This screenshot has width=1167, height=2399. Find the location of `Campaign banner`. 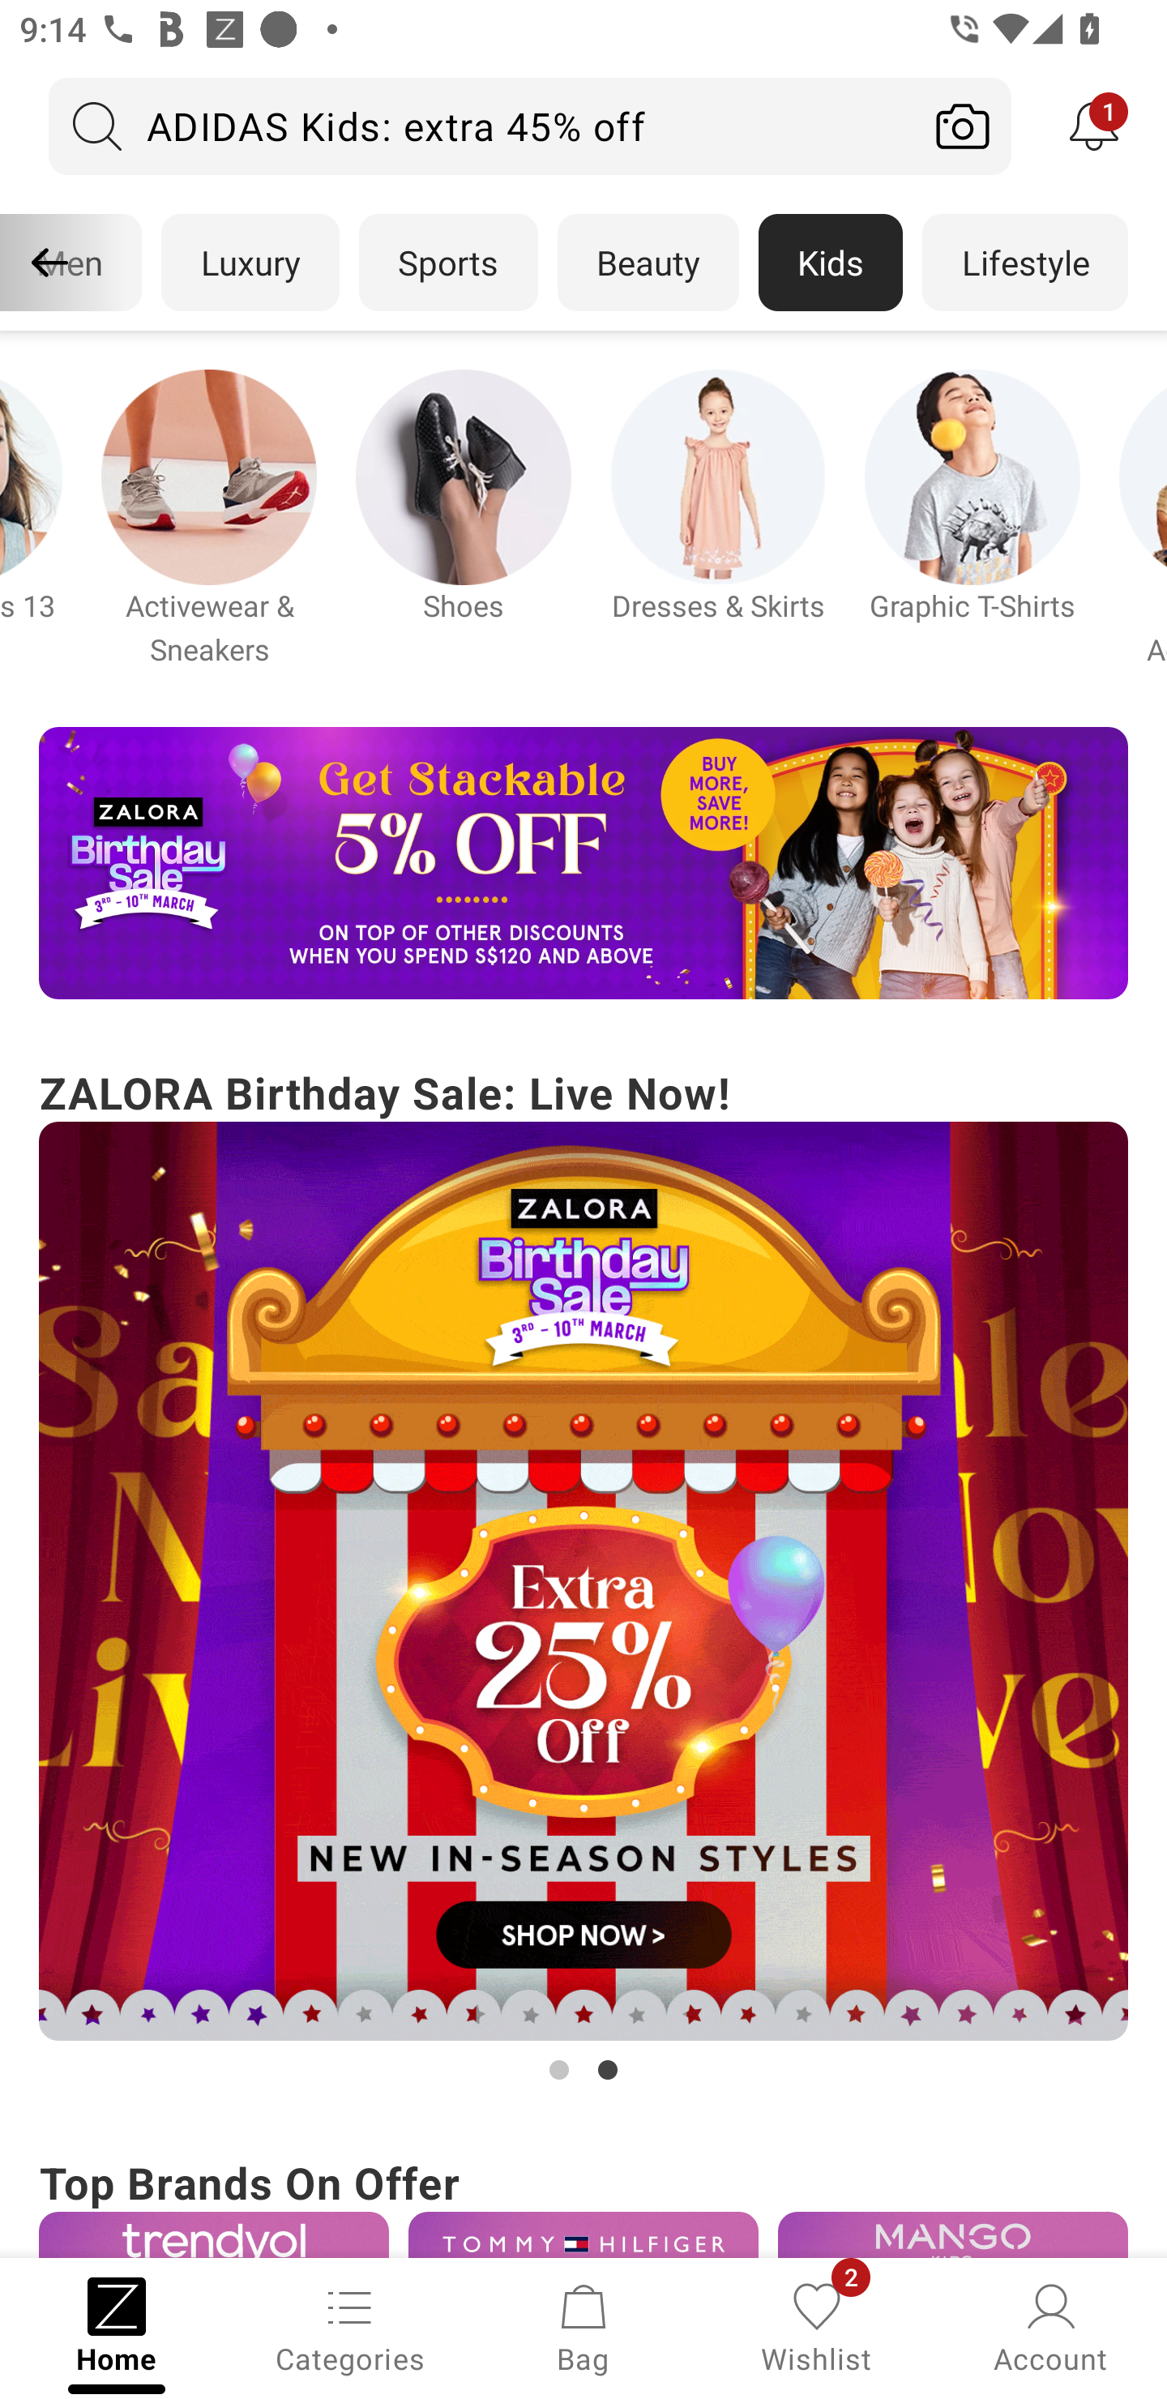

Campaign banner is located at coordinates (583, 863).